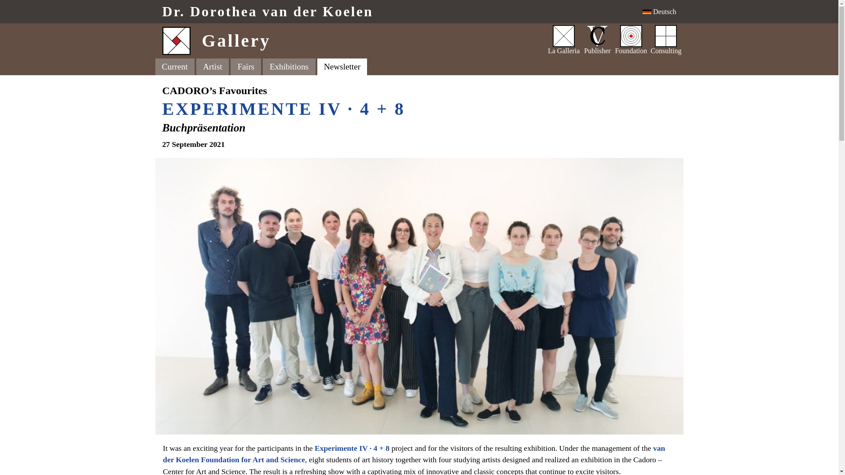 The width and height of the screenshot is (845, 475). I want to click on Fairs, so click(631, 40).